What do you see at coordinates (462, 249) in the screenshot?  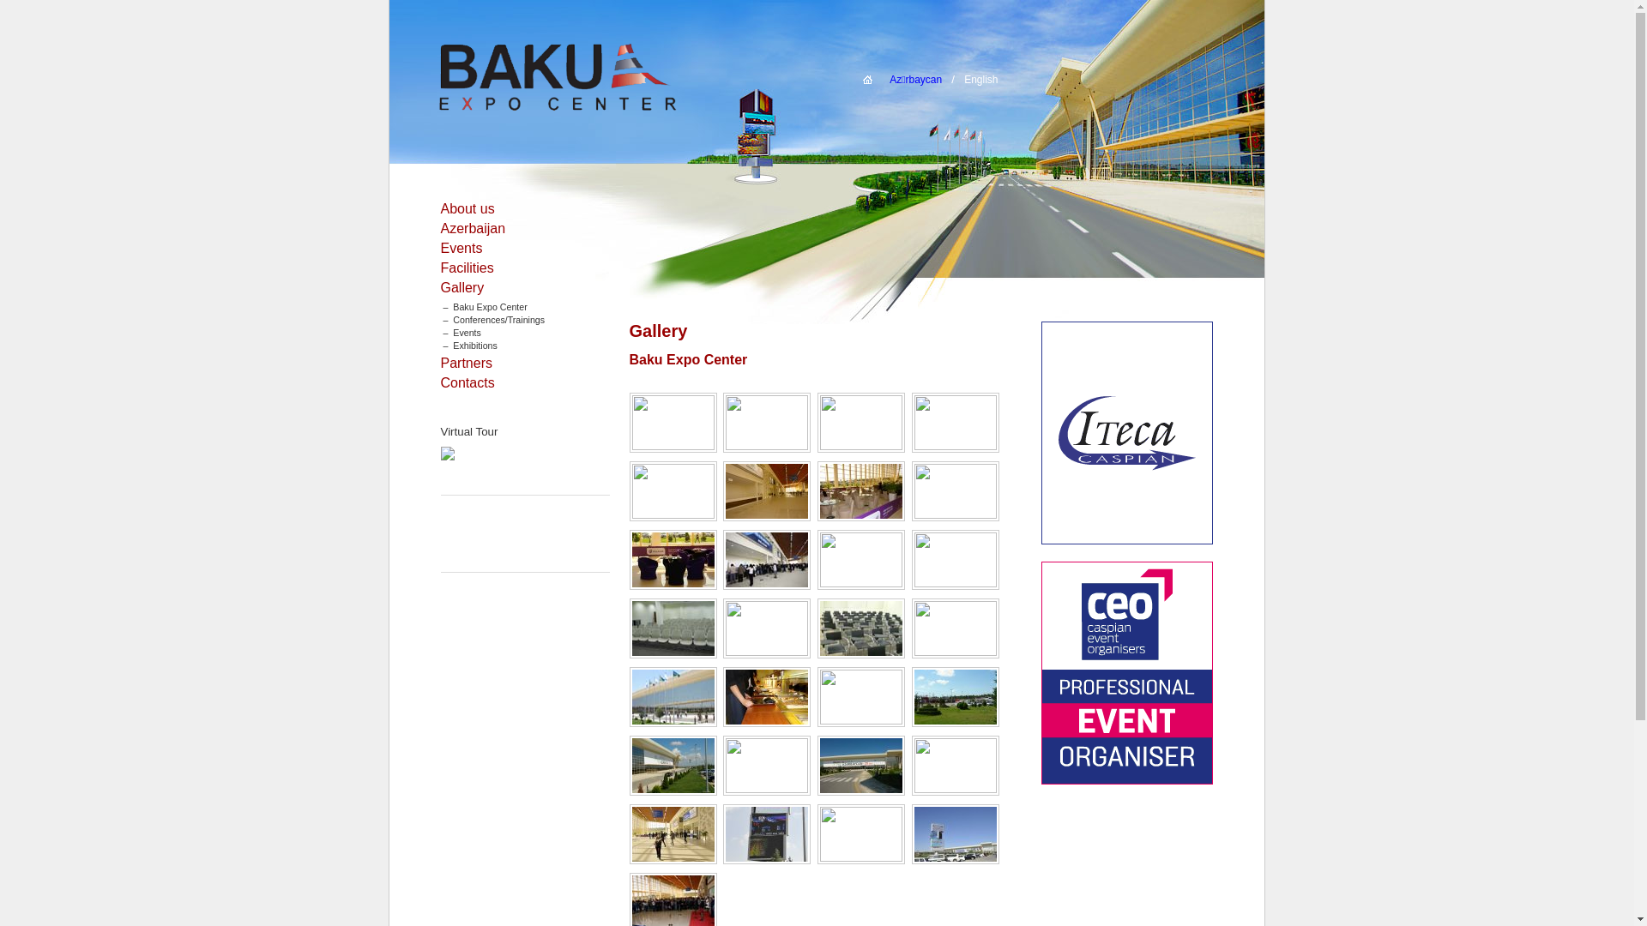 I see `Events` at bounding box center [462, 249].